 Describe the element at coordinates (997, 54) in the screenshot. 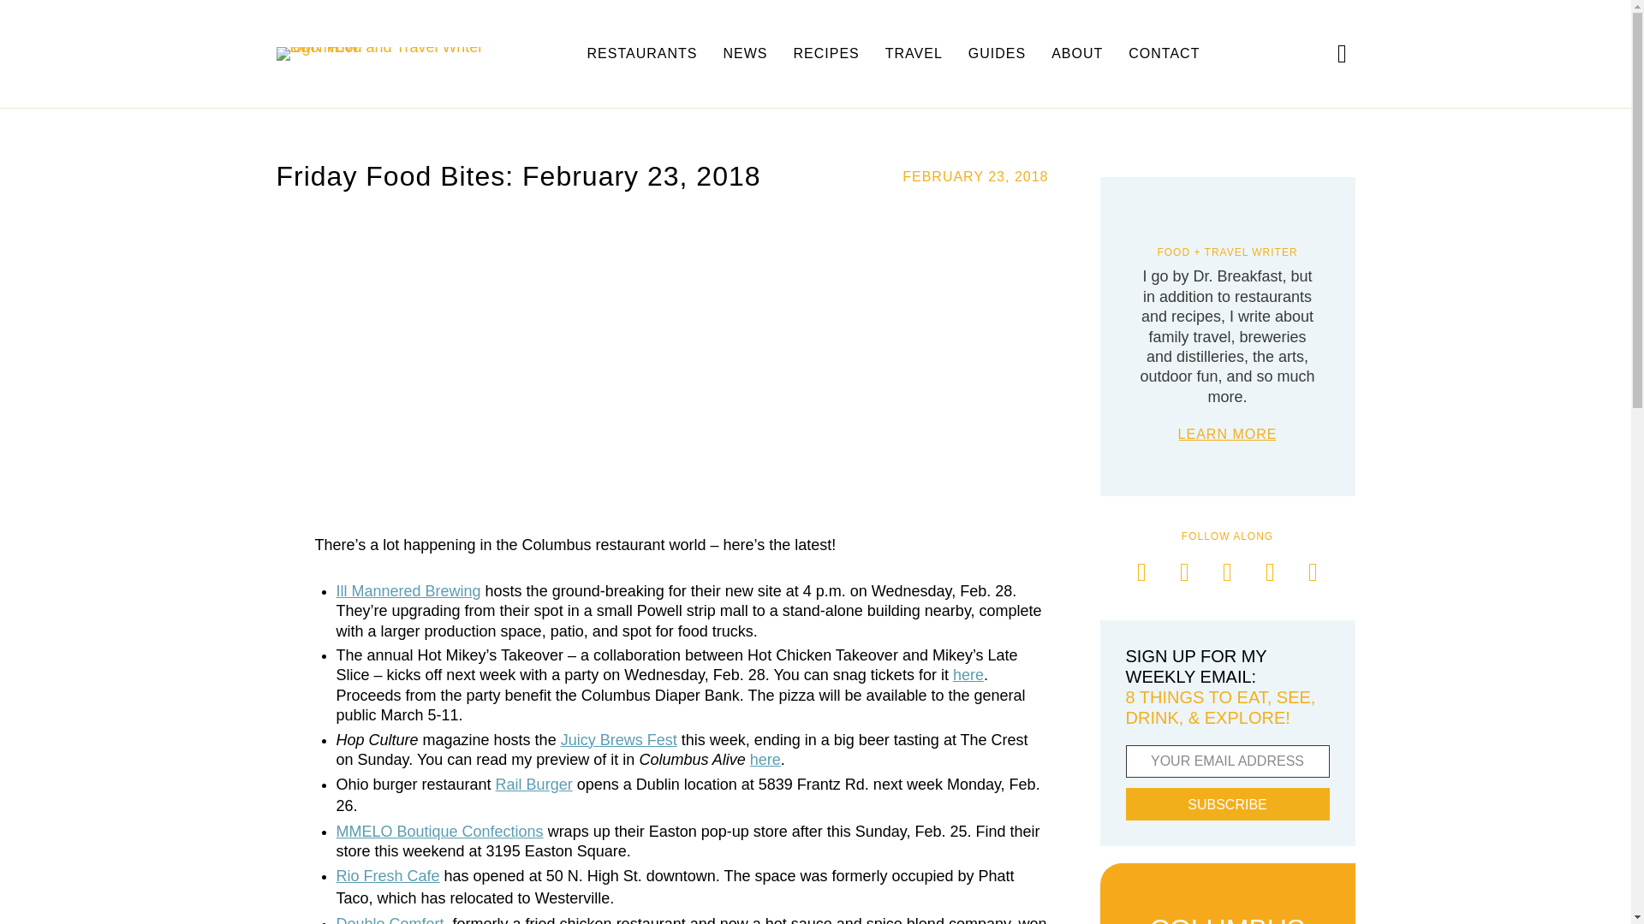

I see `GUIDES` at that location.